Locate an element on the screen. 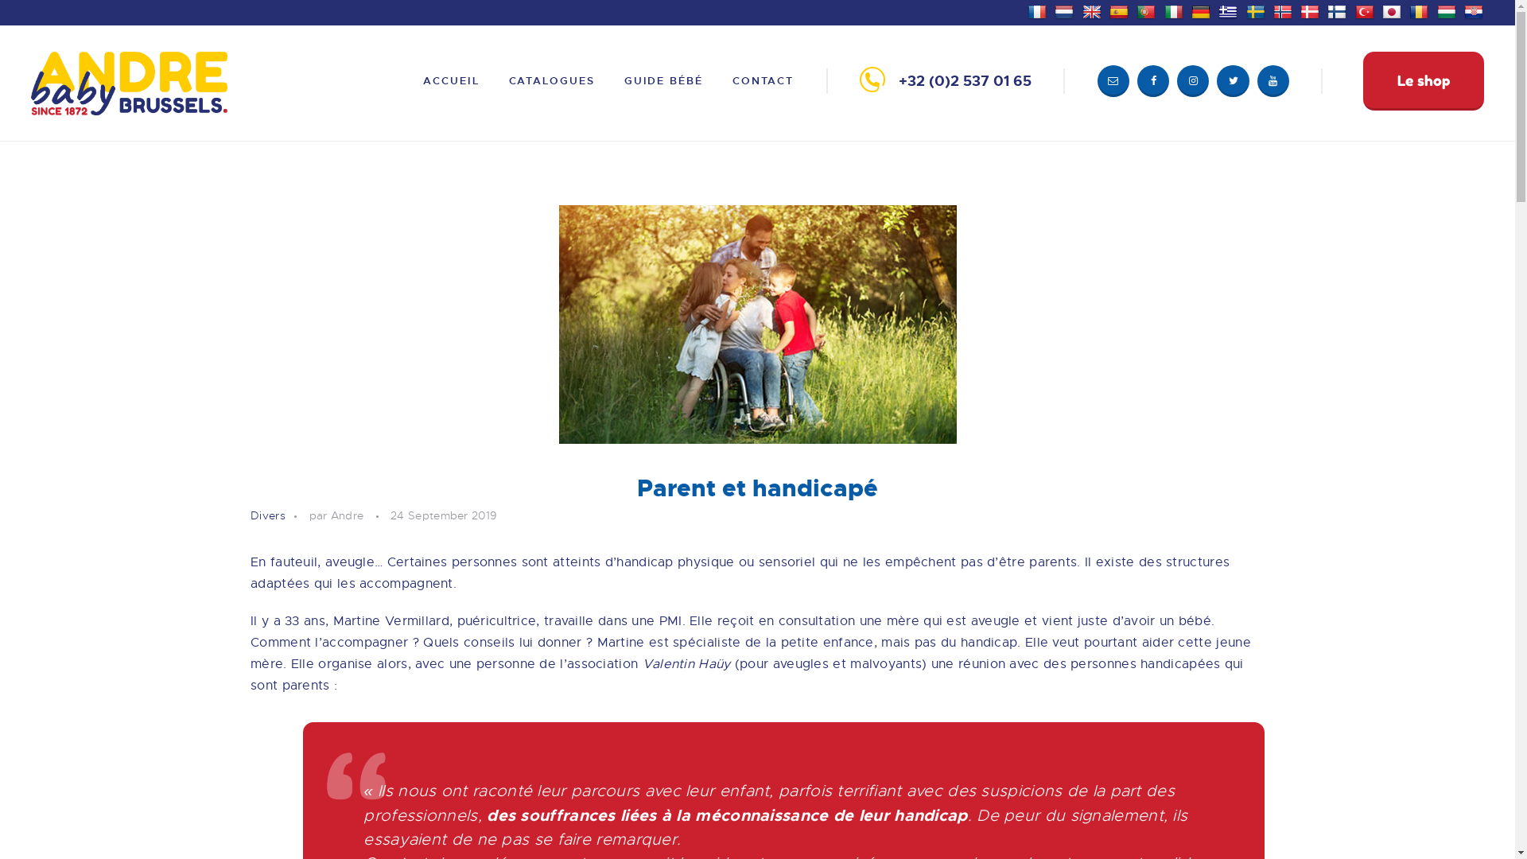 The image size is (1527, 859). Greek is located at coordinates (1230, 10).